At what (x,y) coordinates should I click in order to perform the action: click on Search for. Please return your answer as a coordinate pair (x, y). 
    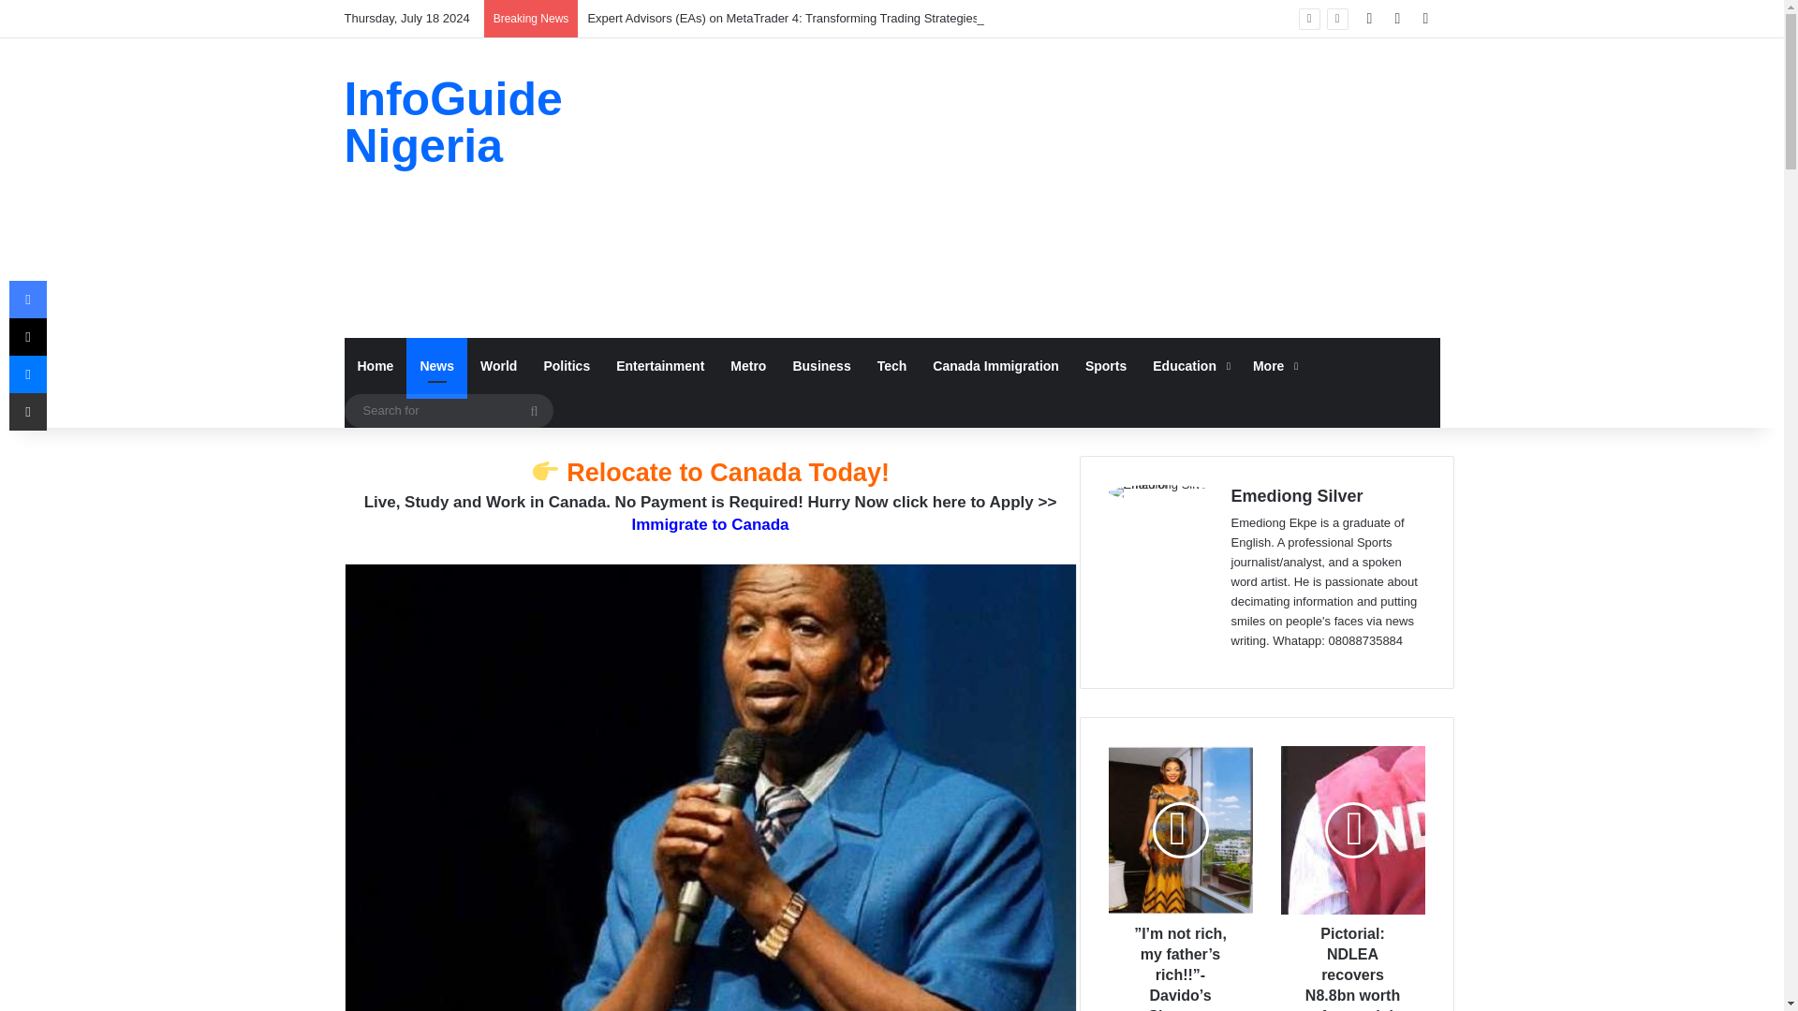
    Looking at the image, I should click on (533, 410).